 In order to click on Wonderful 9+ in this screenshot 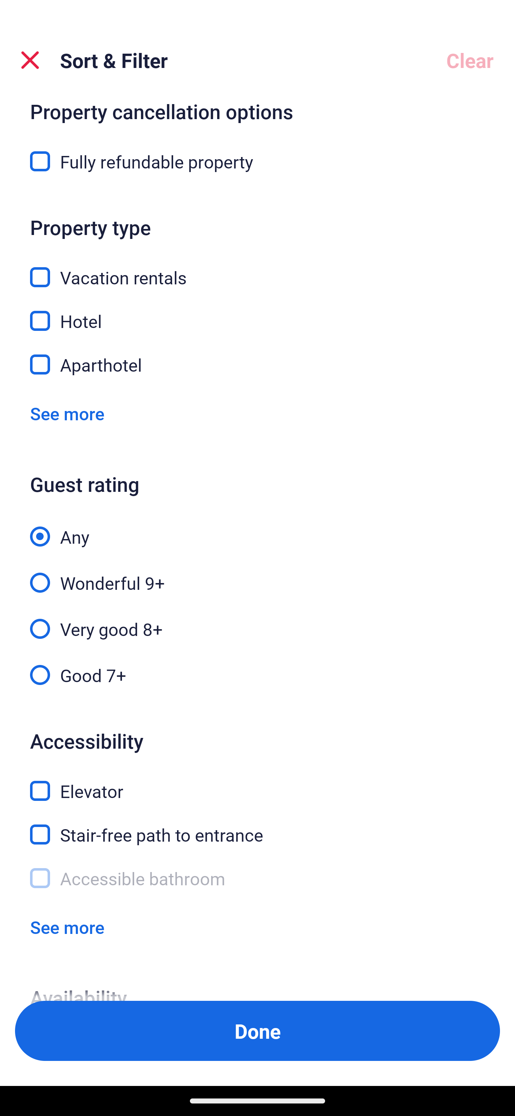, I will do `click(257, 575)`.